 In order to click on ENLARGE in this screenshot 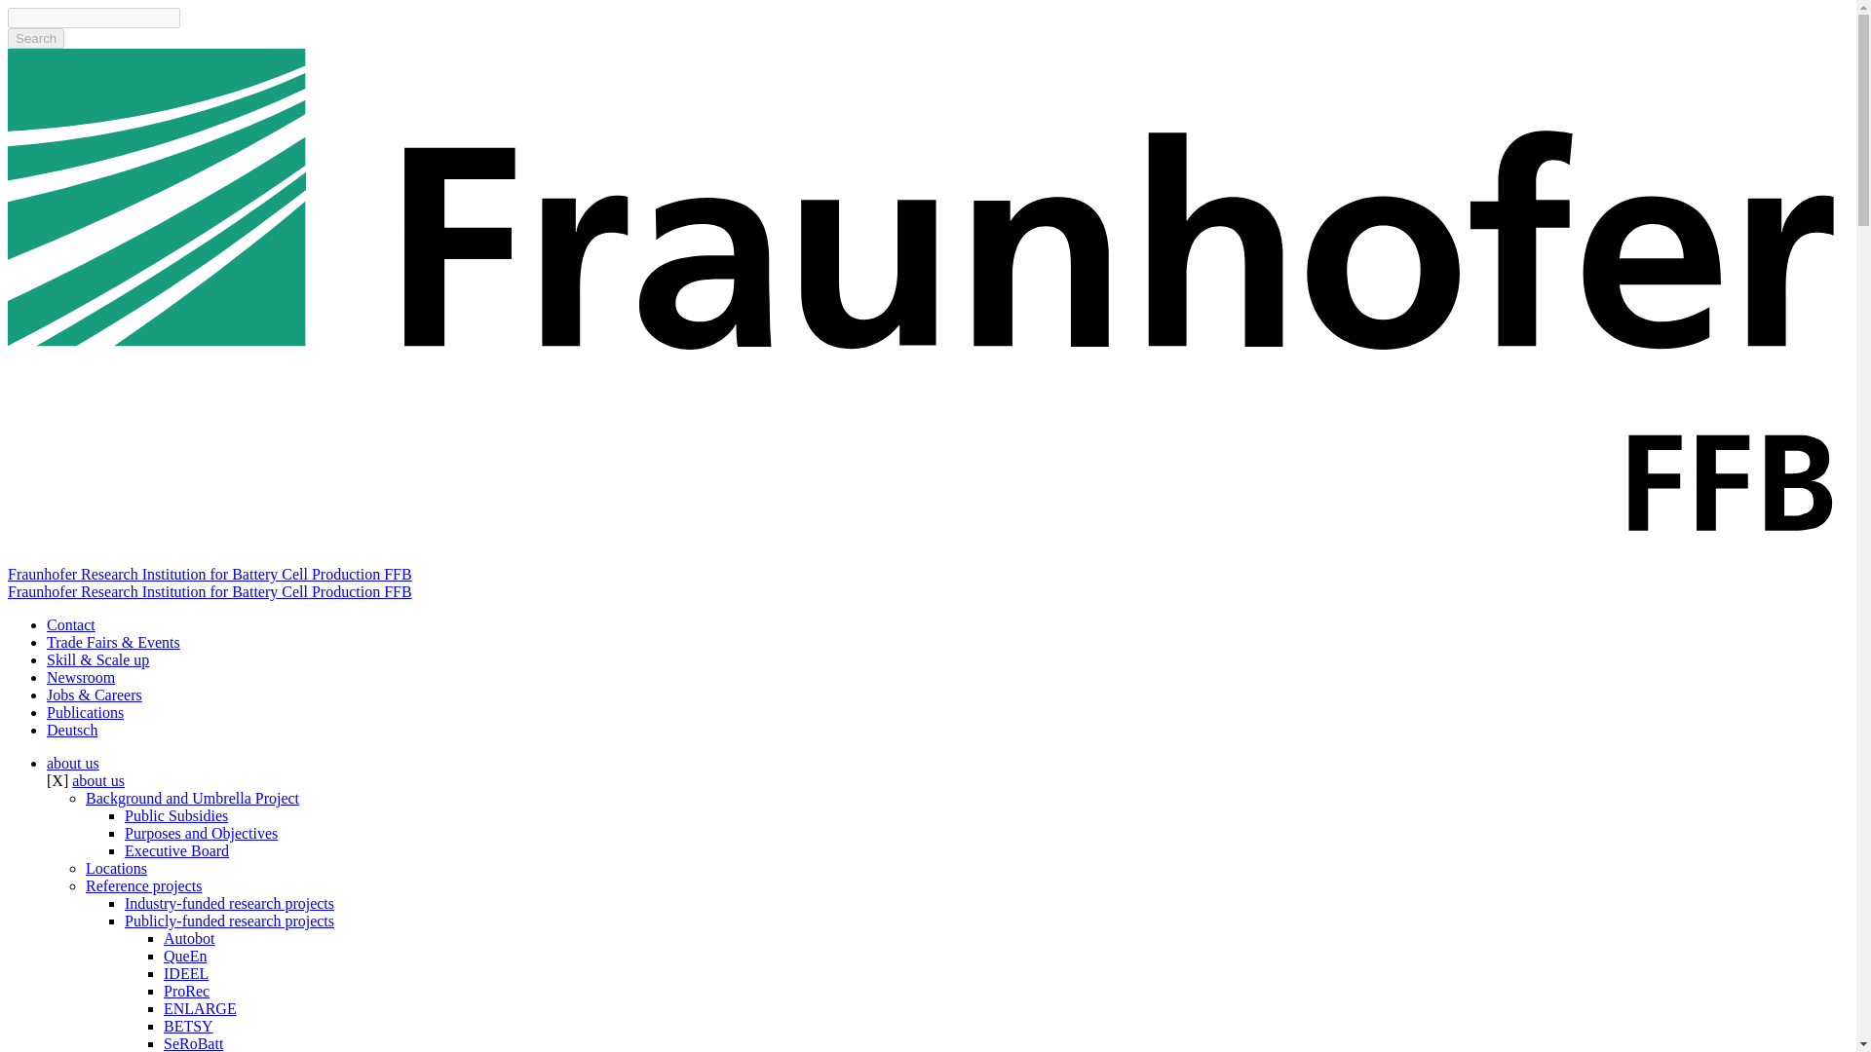, I will do `click(201, 1009)`.